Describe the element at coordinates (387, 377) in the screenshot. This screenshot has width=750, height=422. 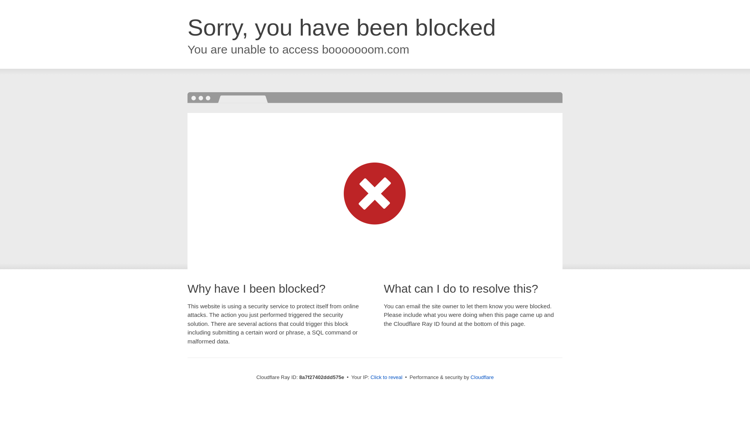
I see `Click to reveal` at that location.